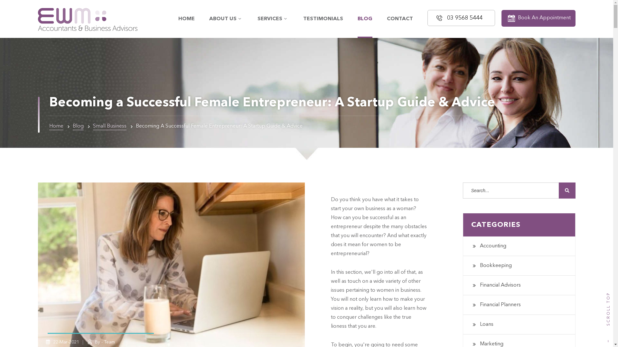  Describe the element at coordinates (187, 19) in the screenshot. I see `HOME` at that location.